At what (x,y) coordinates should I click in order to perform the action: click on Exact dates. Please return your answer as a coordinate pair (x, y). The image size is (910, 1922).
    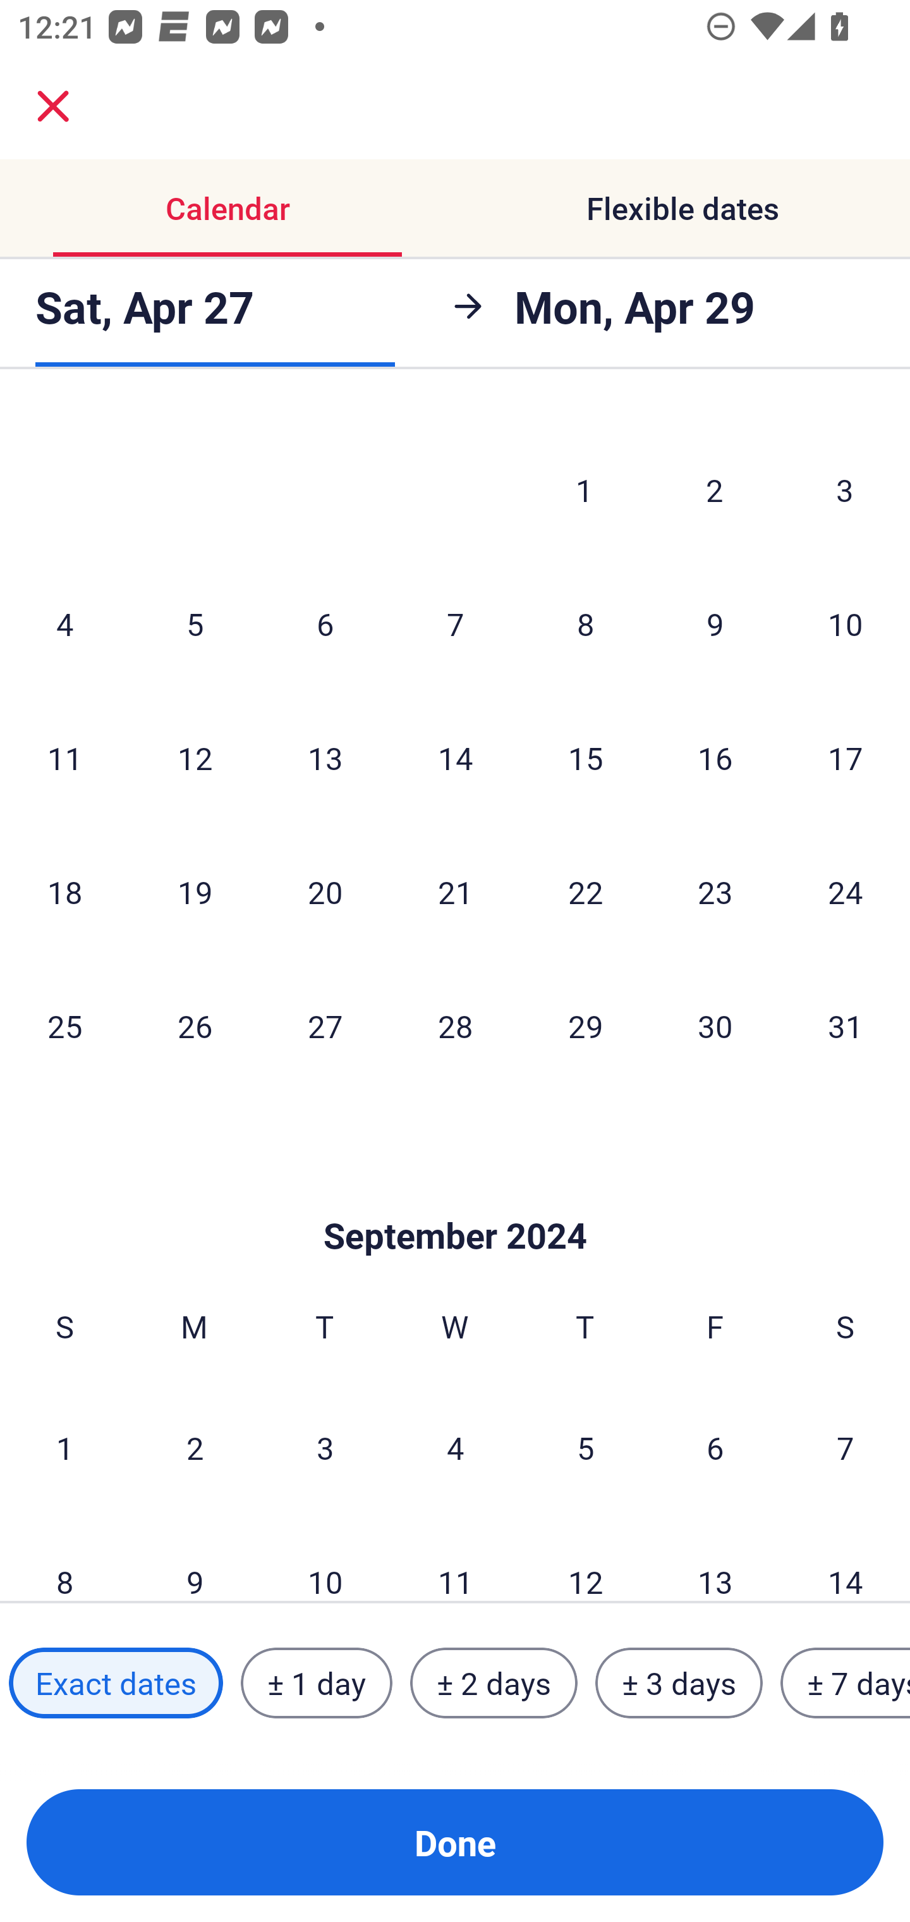
    Looking at the image, I should click on (116, 1682).